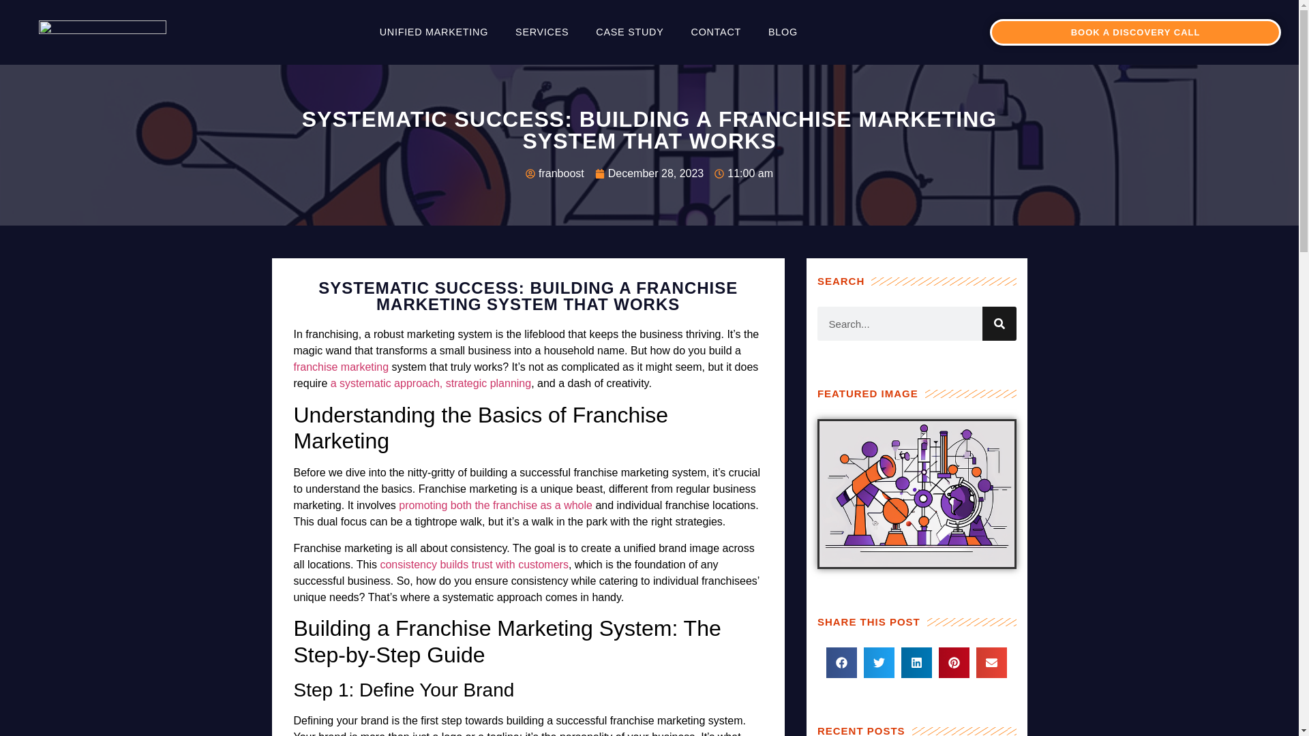  Describe the element at coordinates (541, 32) in the screenshot. I see `SERVICES` at that location.